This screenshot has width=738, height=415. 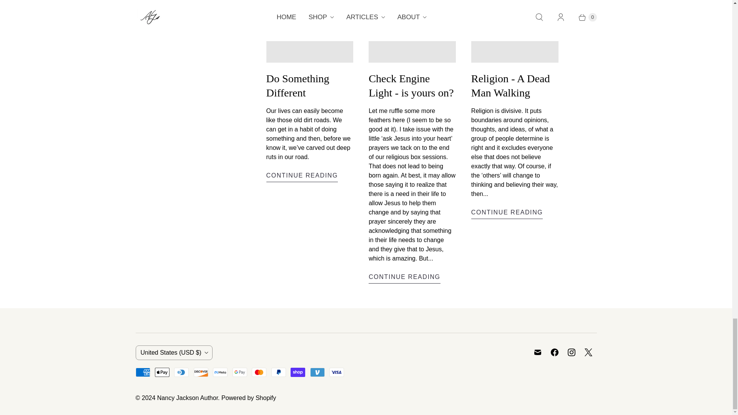 I want to click on PayPal, so click(x=279, y=372).